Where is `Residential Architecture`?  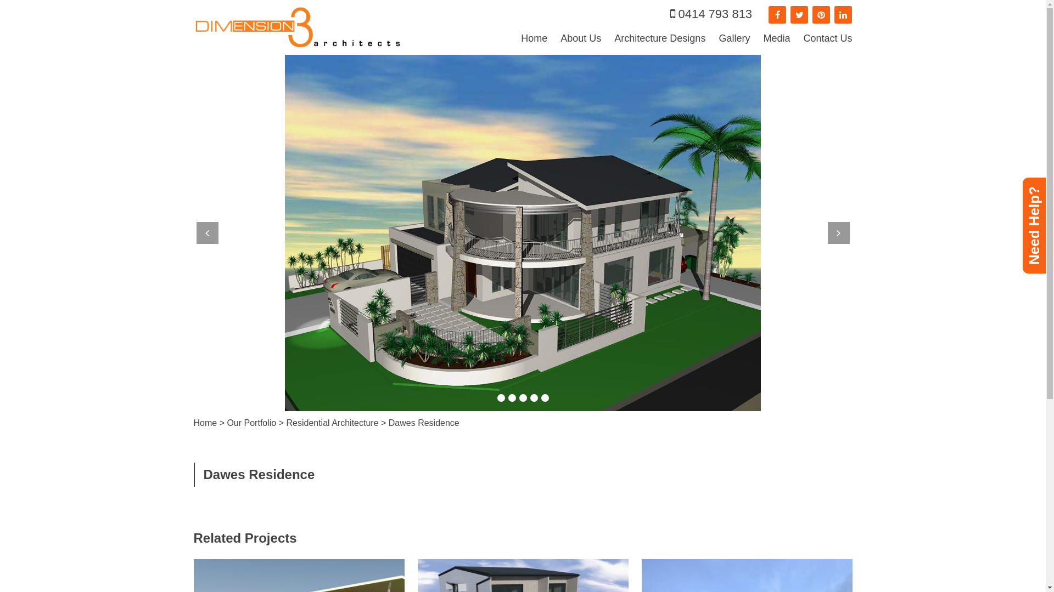
Residential Architecture is located at coordinates (332, 423).